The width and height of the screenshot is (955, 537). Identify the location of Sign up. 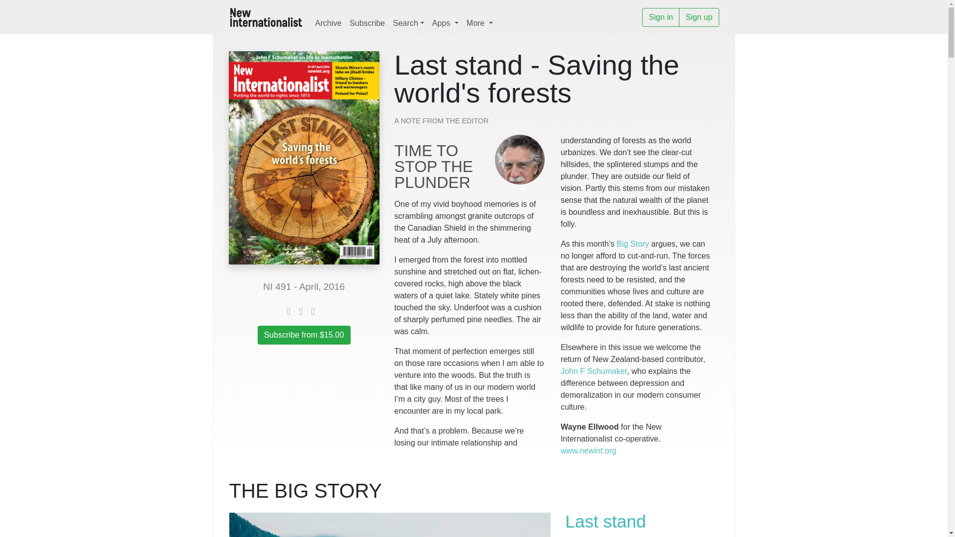
(699, 17).